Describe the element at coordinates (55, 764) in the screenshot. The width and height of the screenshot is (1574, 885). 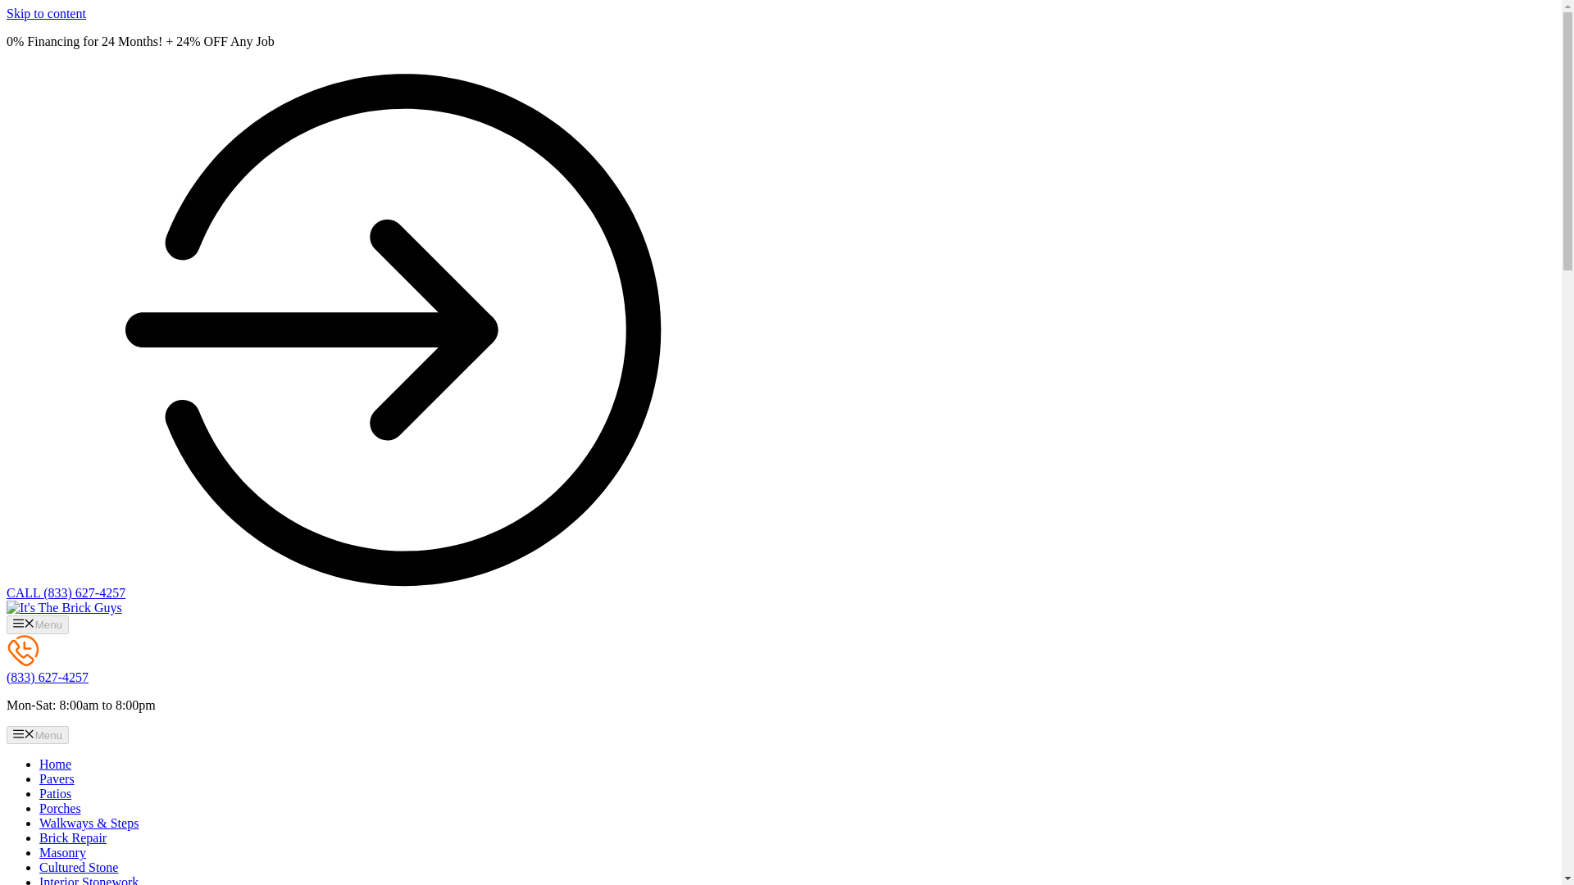
I see `Home` at that location.